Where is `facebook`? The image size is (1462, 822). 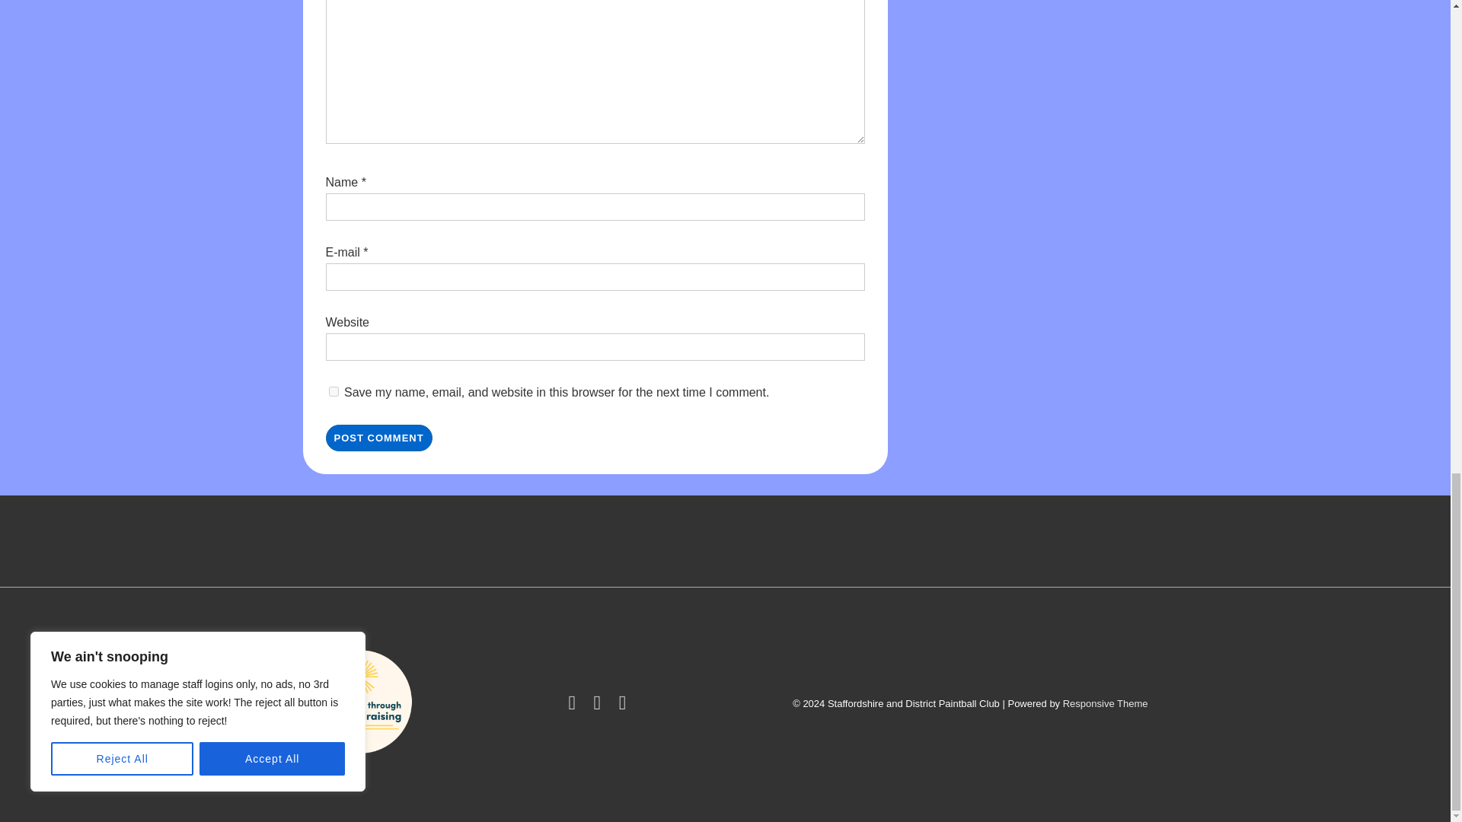
facebook is located at coordinates (575, 706).